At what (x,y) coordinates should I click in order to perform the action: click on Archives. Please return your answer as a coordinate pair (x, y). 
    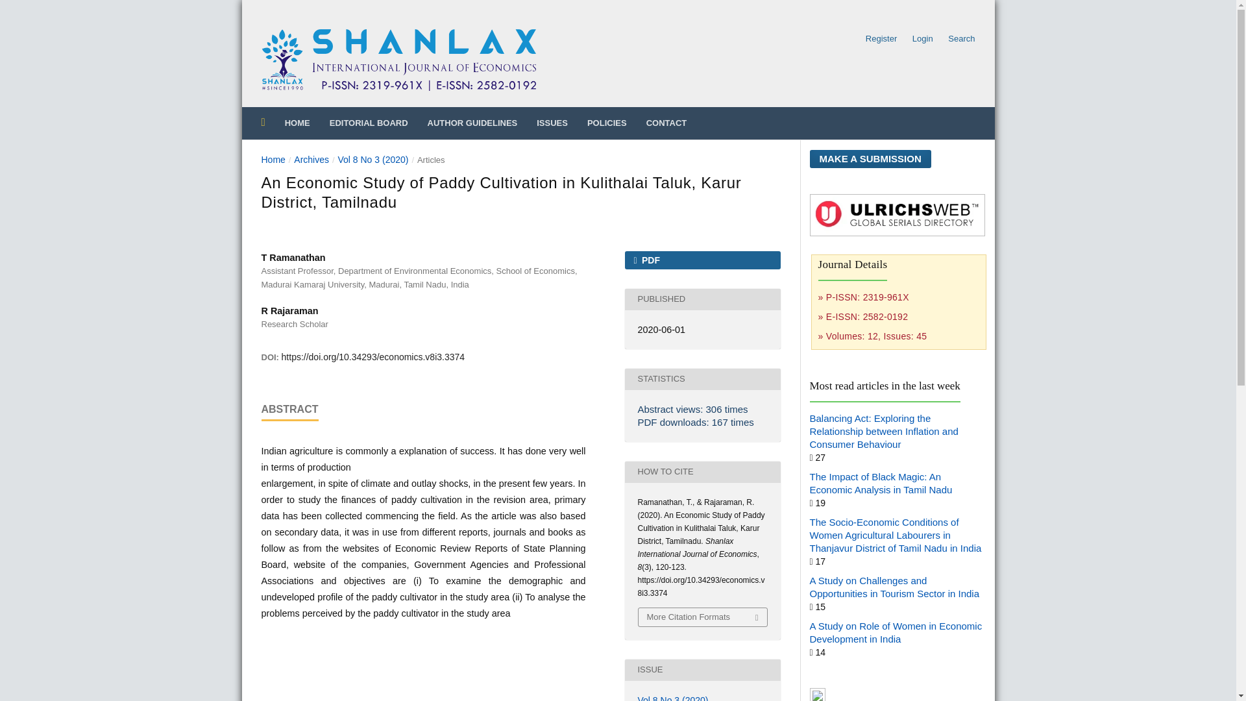
    Looking at the image, I should click on (311, 160).